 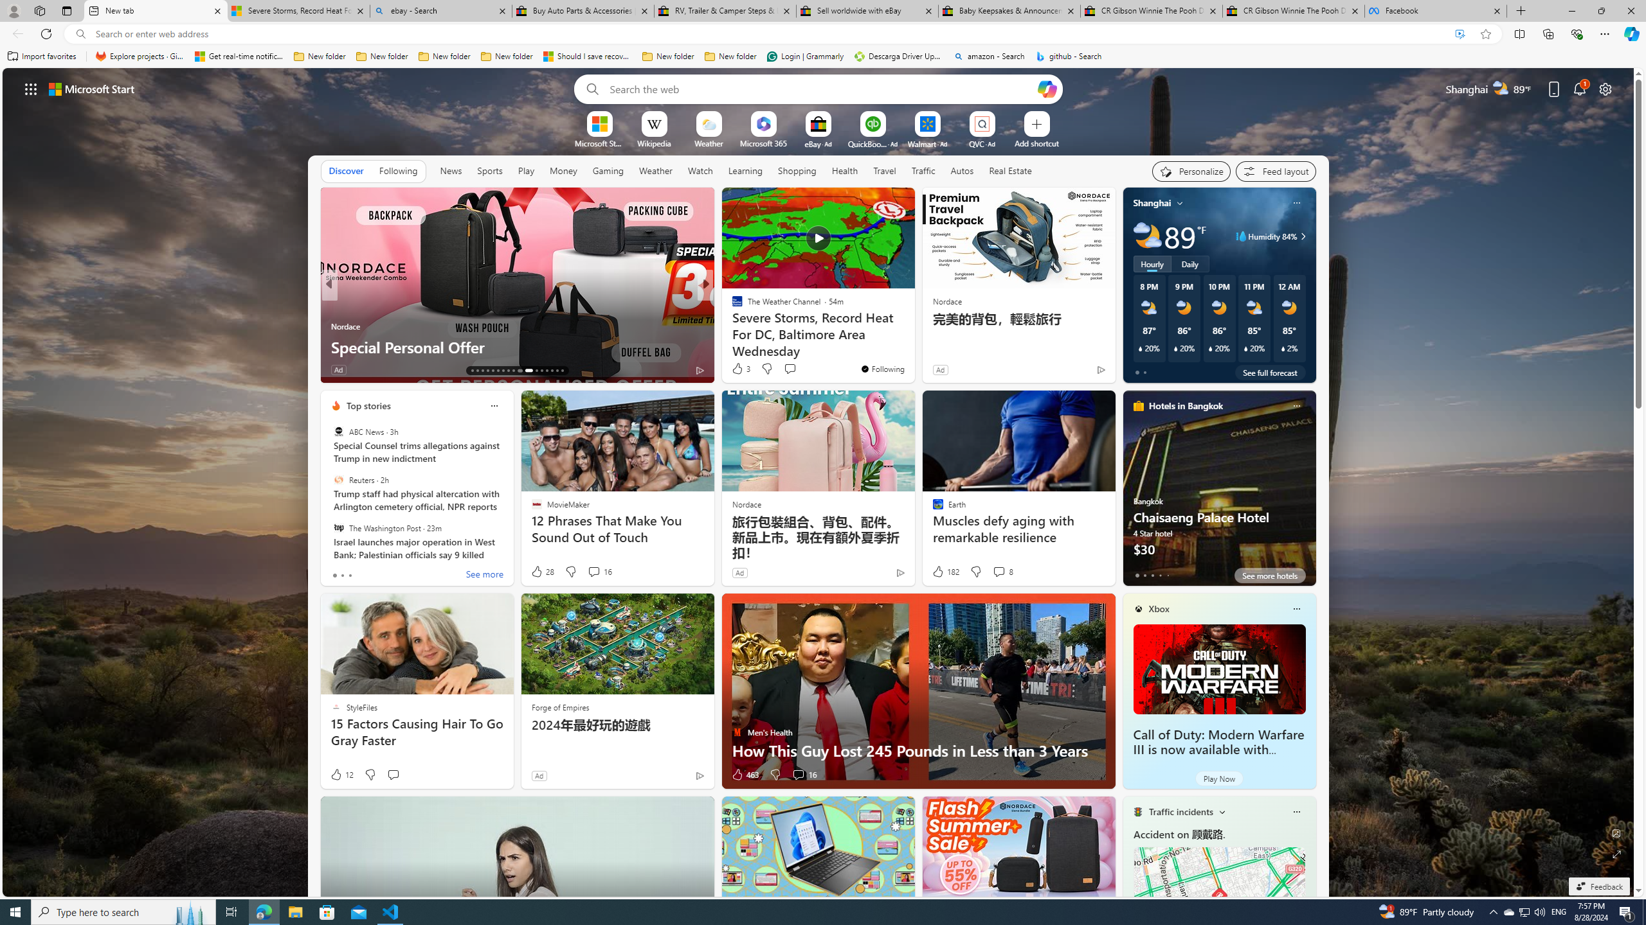 I want to click on AutomationID: tab-22, so click(x=518, y=371).